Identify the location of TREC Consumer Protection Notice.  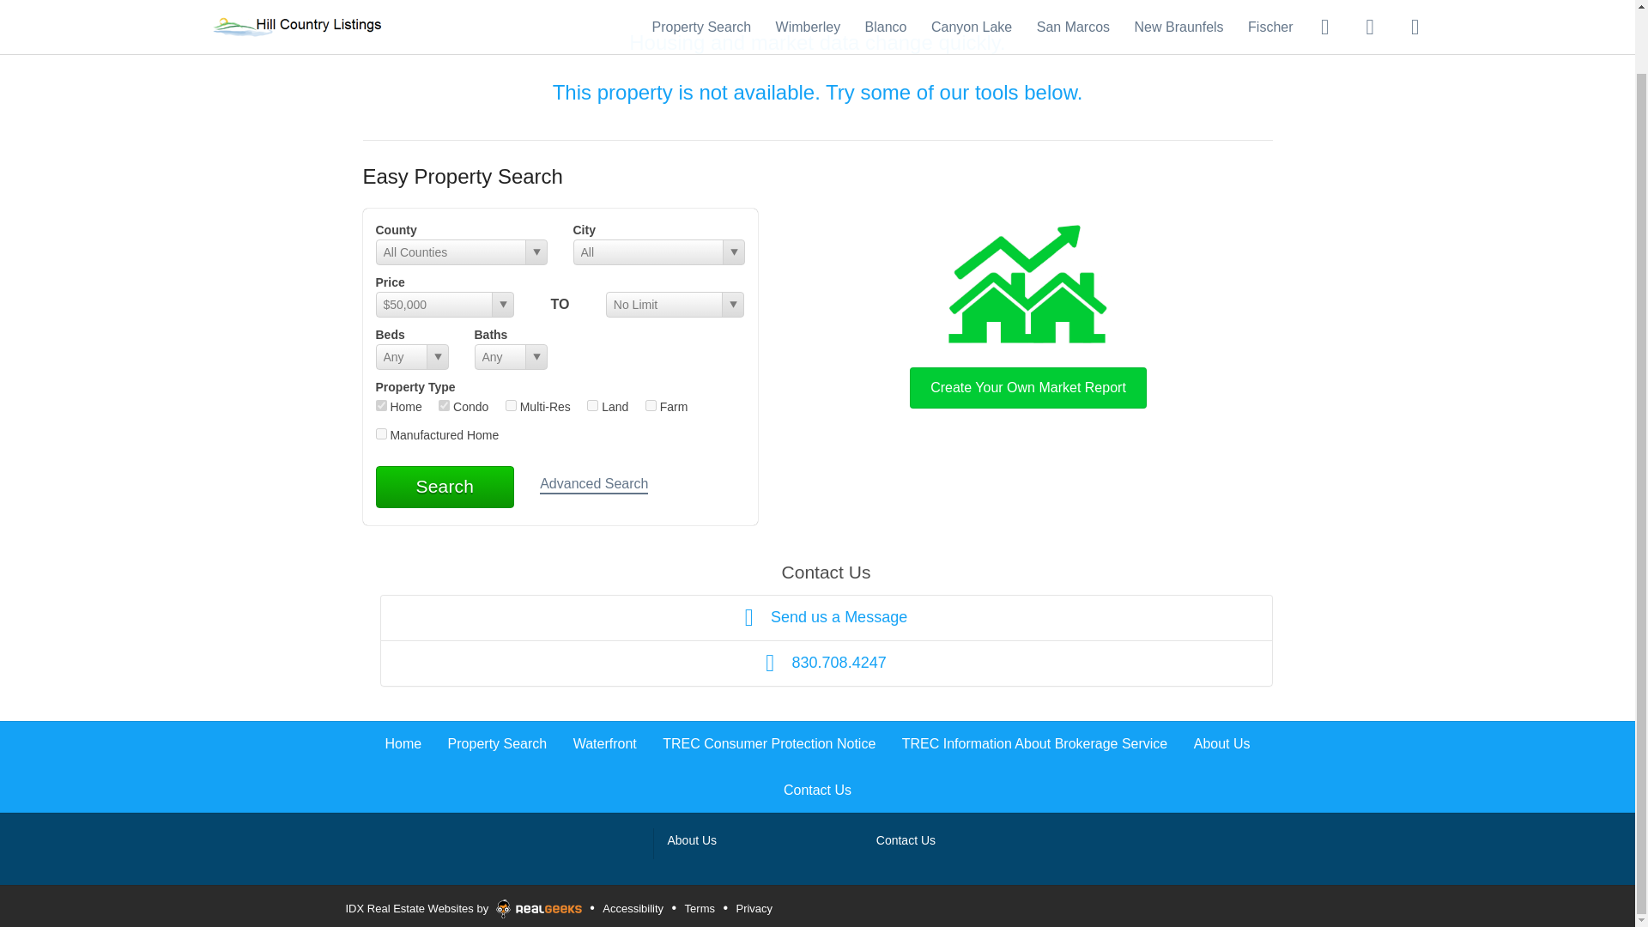
(768, 743).